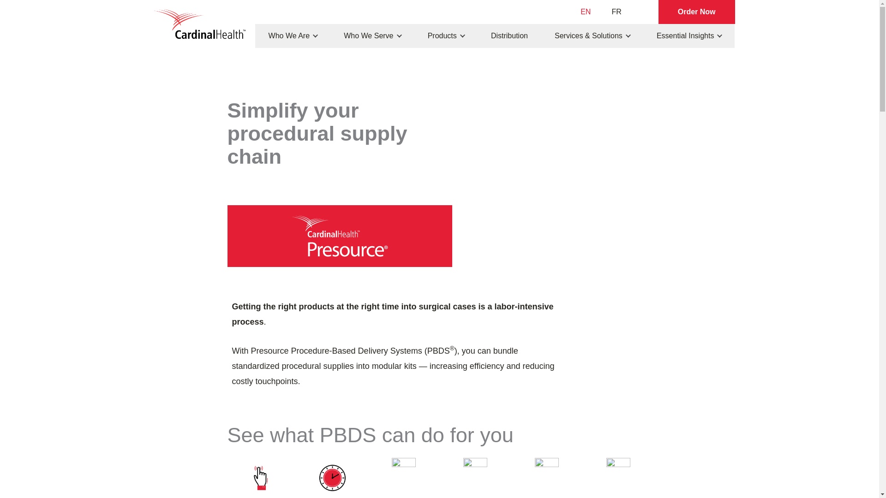  Describe the element at coordinates (697, 12) in the screenshot. I see `Order Now` at that location.